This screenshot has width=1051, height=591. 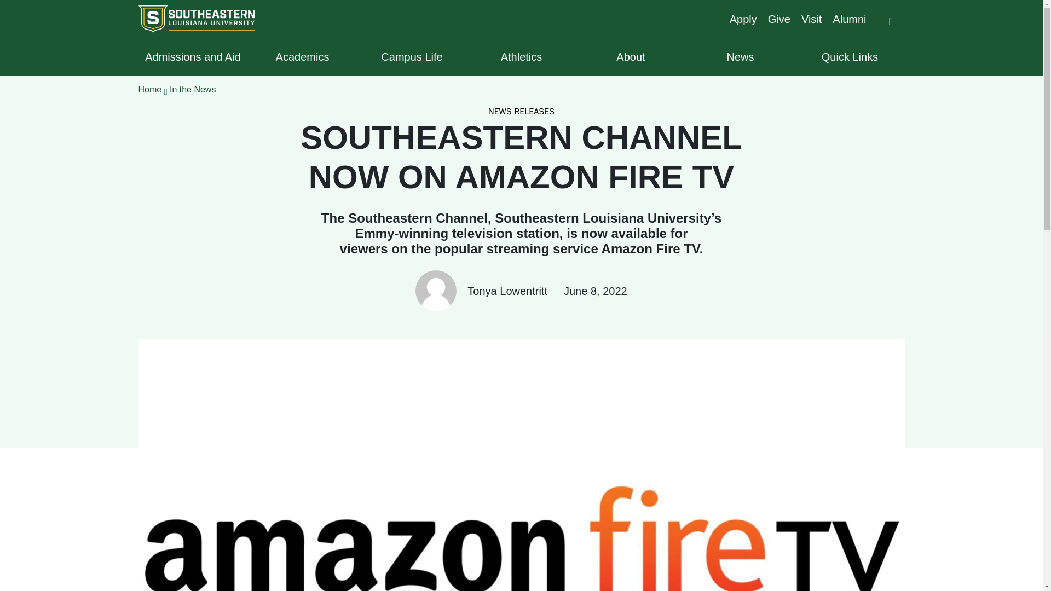 I want to click on Alumni, so click(x=849, y=19).